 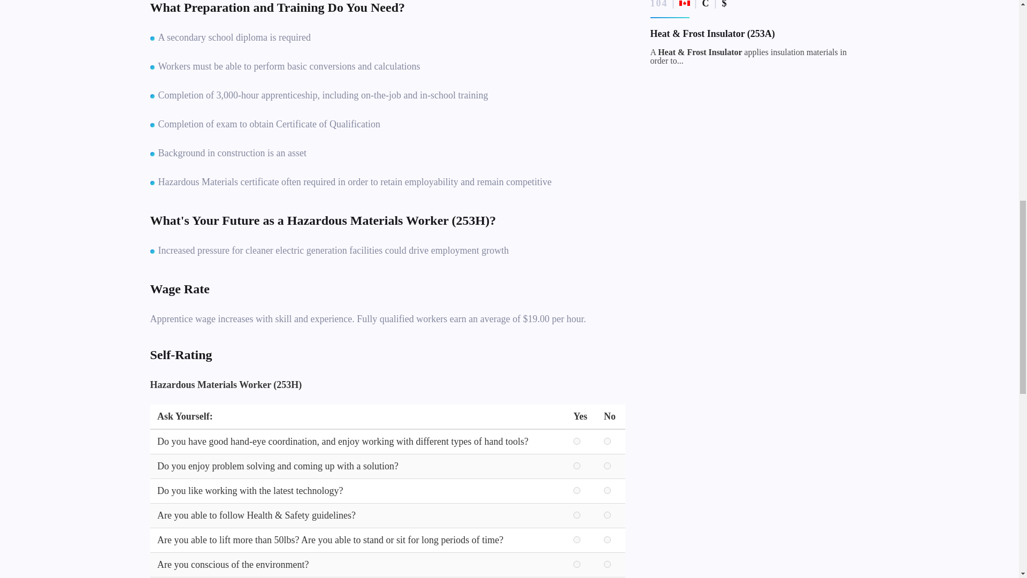 What do you see at coordinates (577, 564) in the screenshot?
I see `on` at bounding box center [577, 564].